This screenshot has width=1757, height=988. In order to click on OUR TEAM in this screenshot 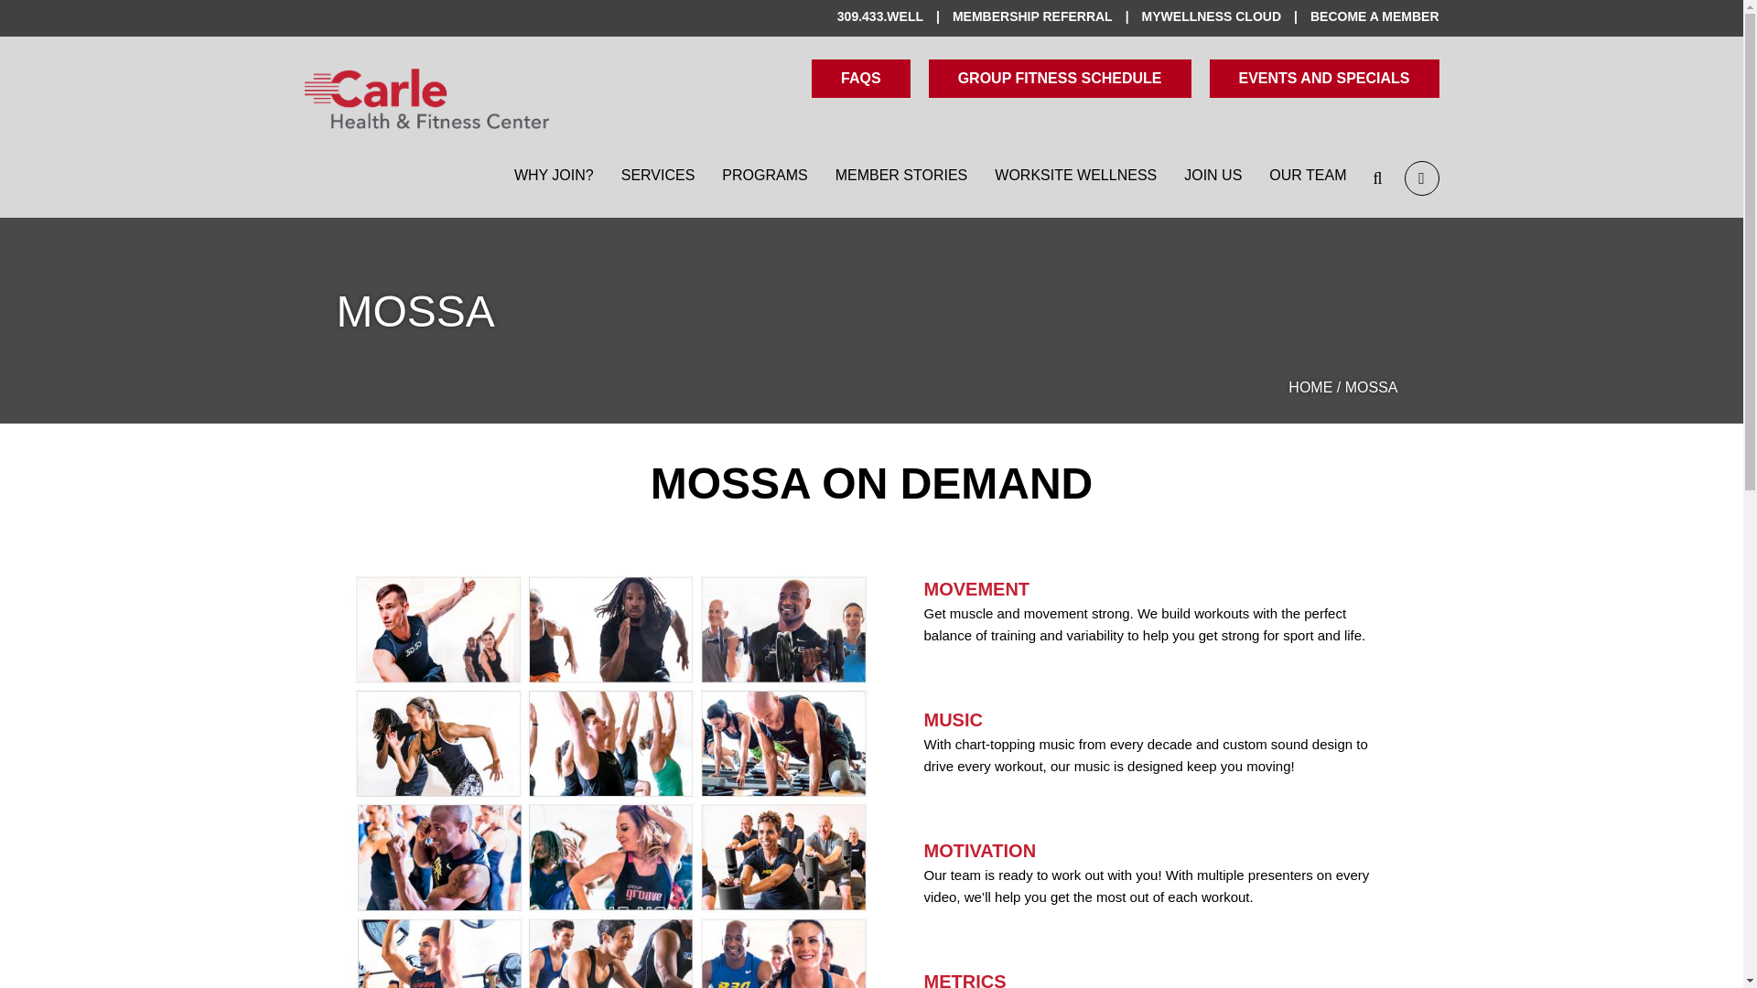, I will do `click(1308, 176)`.